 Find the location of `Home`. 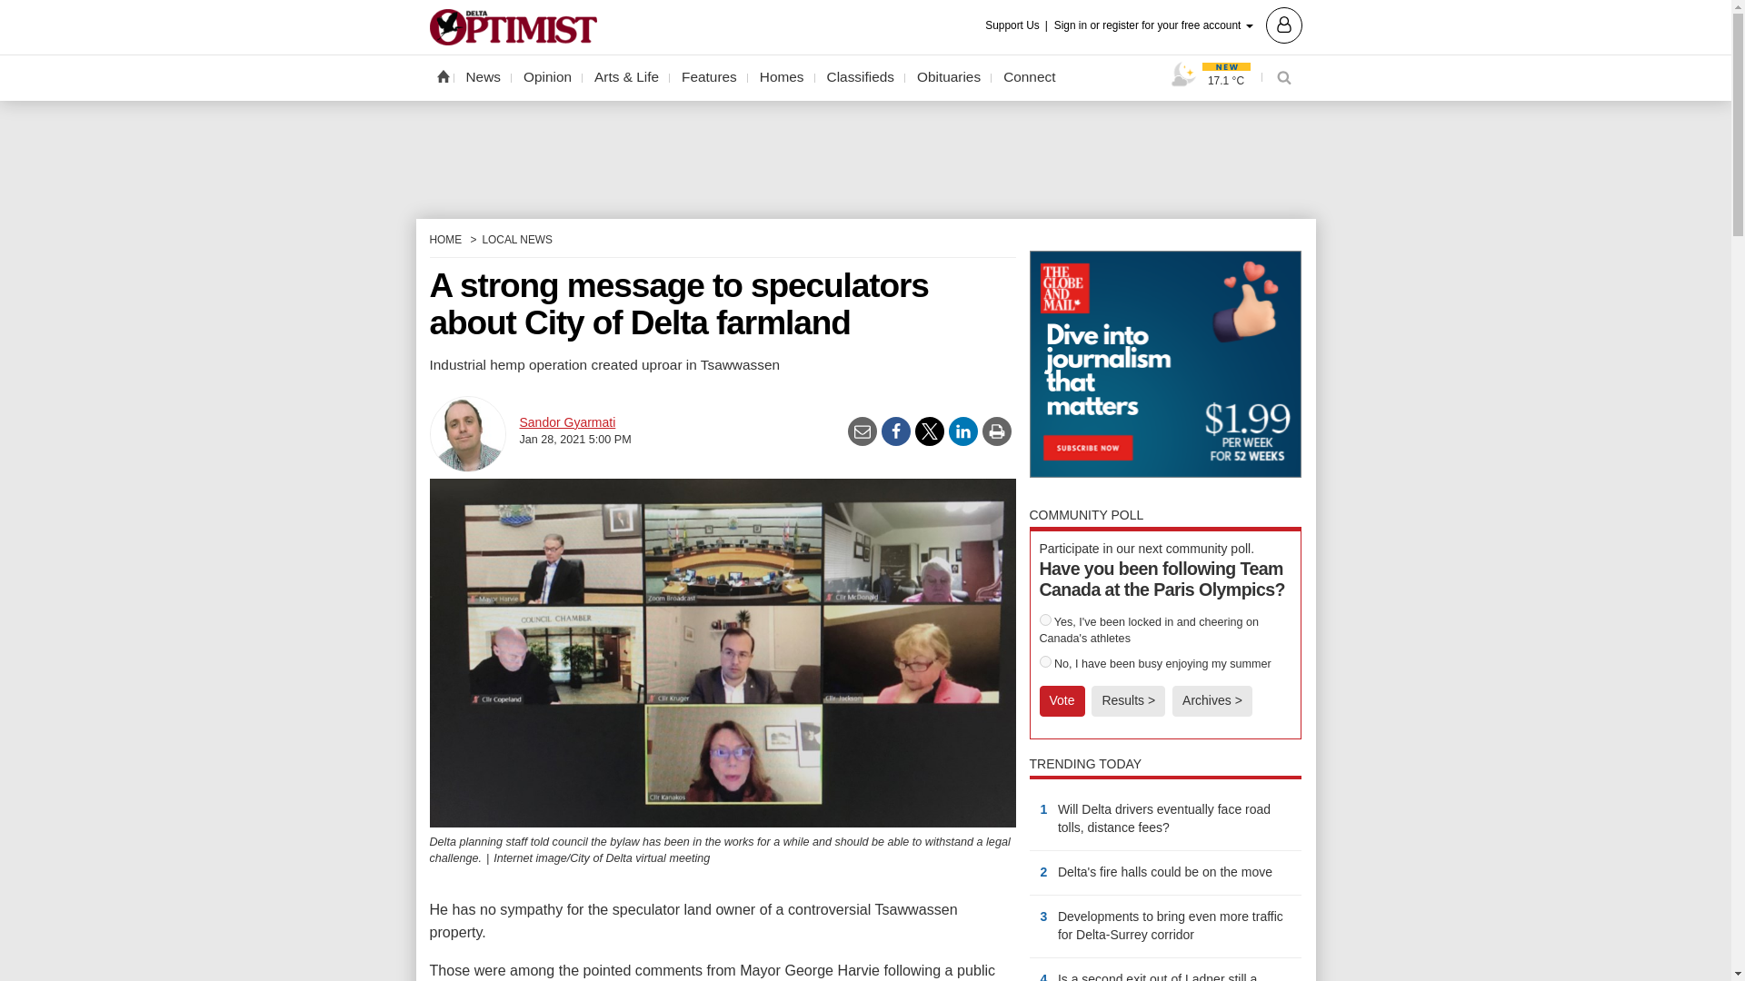

Home is located at coordinates (442, 75).